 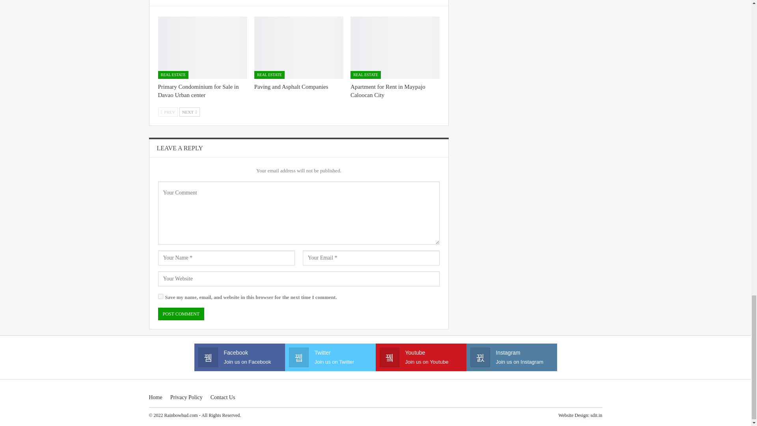 I want to click on Post Comment, so click(x=181, y=314).